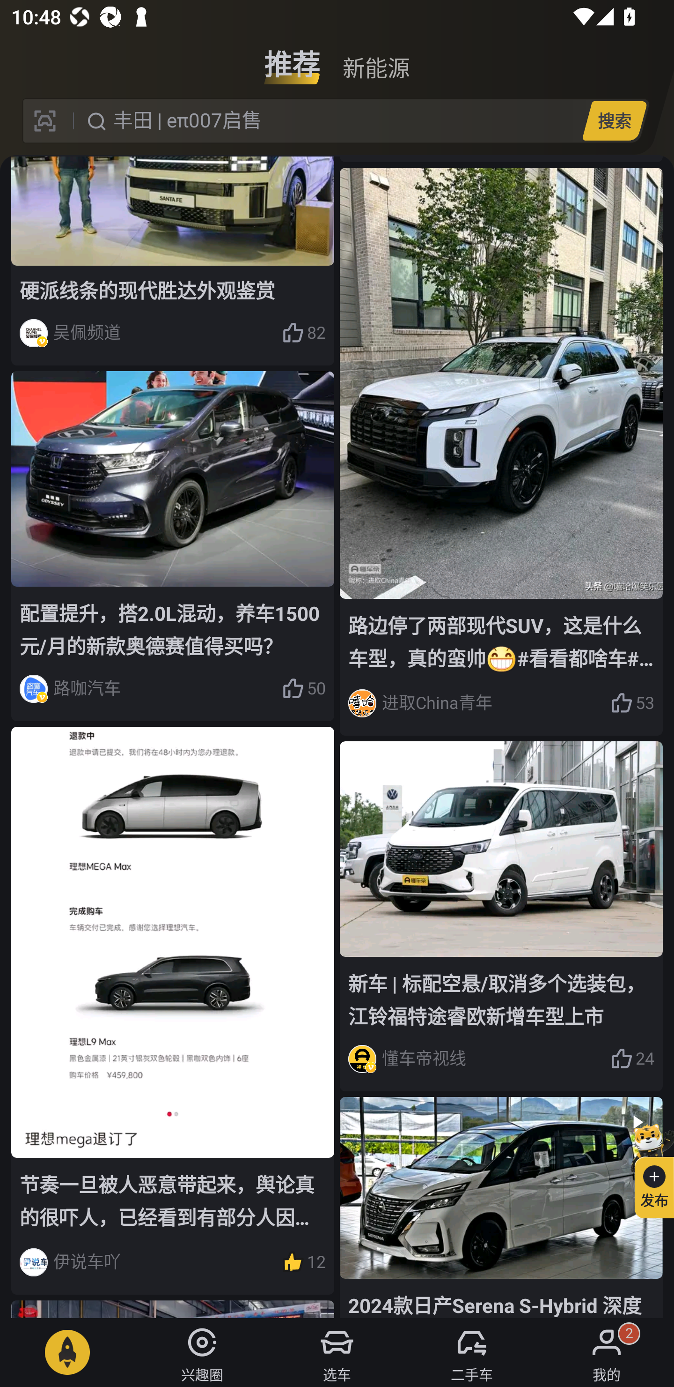 The width and height of the screenshot is (674, 1387). What do you see at coordinates (337, 1352) in the screenshot?
I see ` 选车` at bounding box center [337, 1352].